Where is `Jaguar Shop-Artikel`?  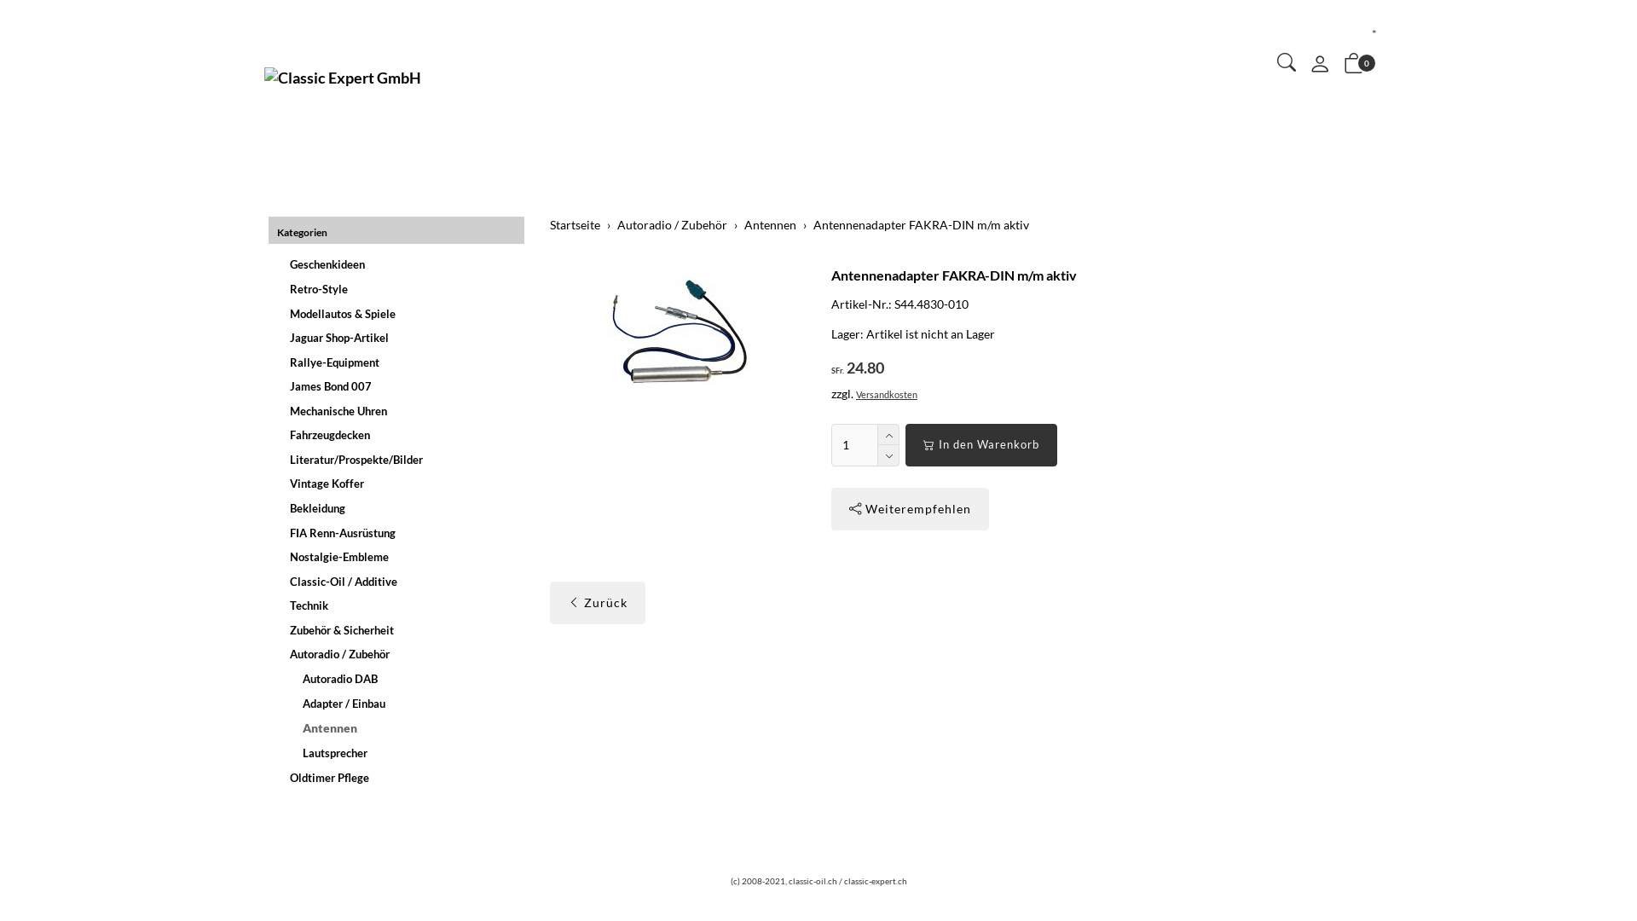 Jaguar Shop-Artikel is located at coordinates (399, 338).